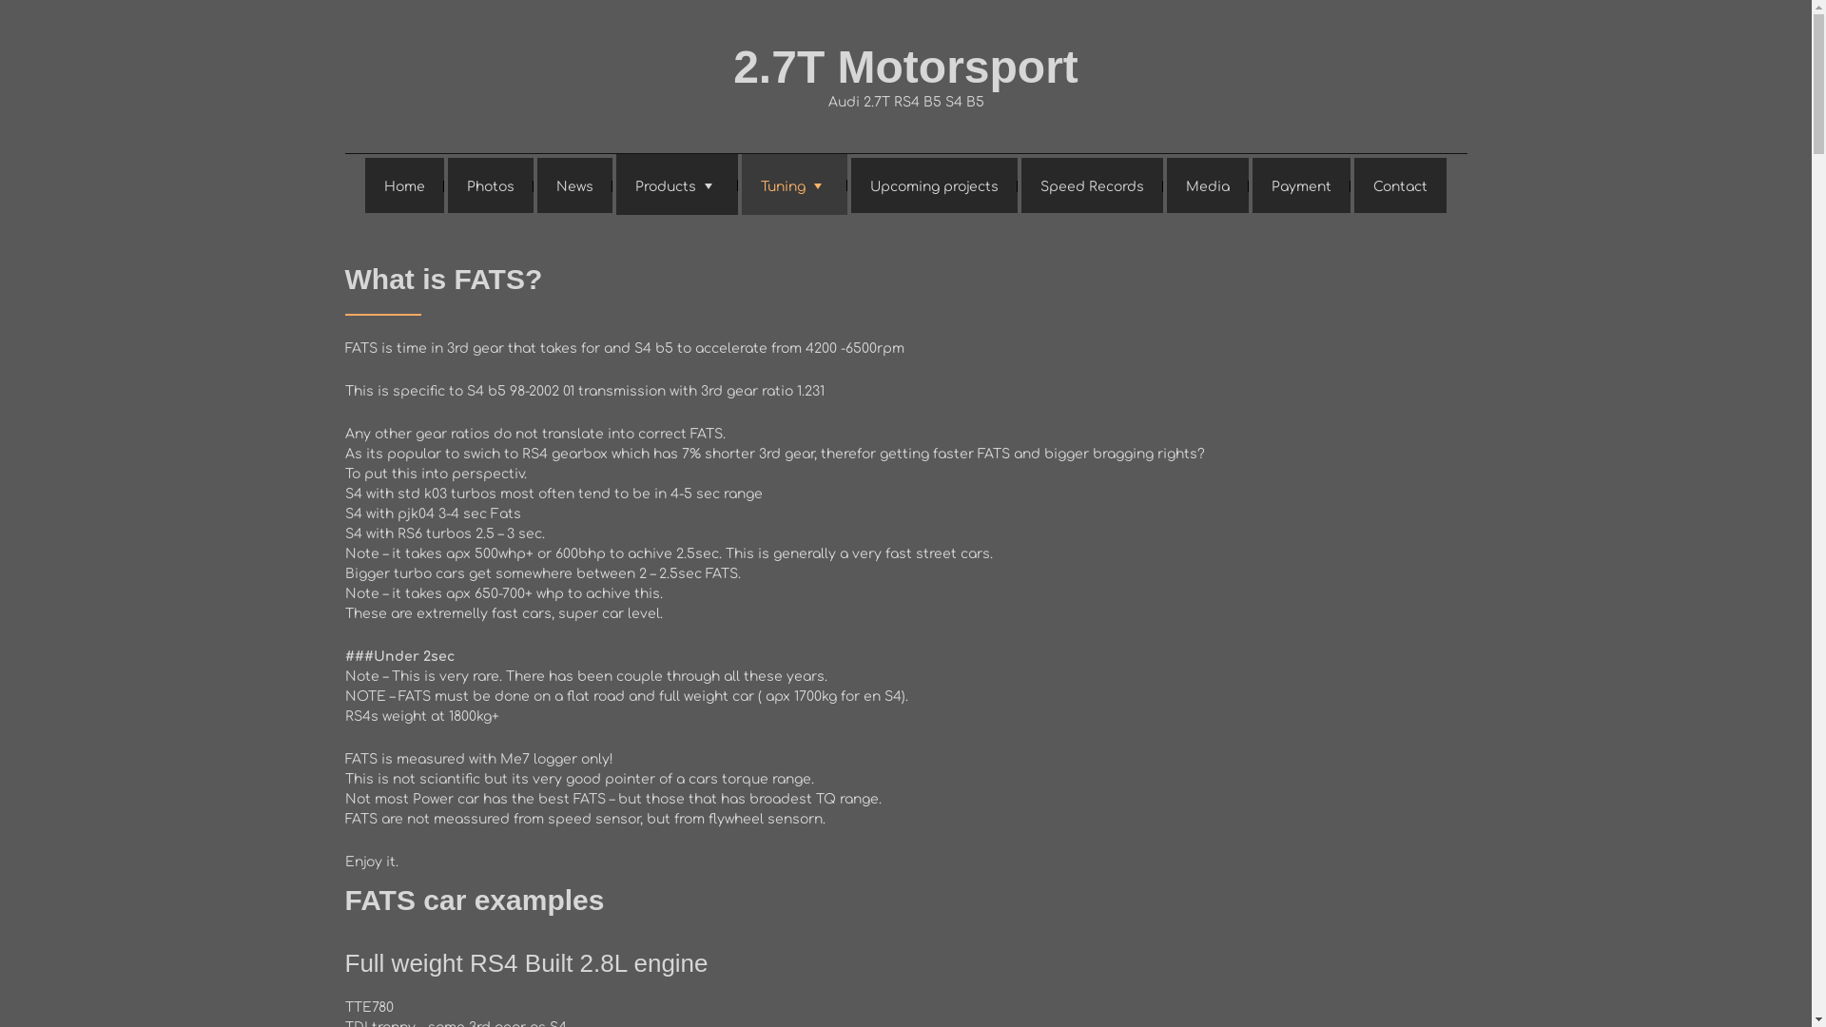  Describe the element at coordinates (795, 184) in the screenshot. I see `Tuning` at that location.